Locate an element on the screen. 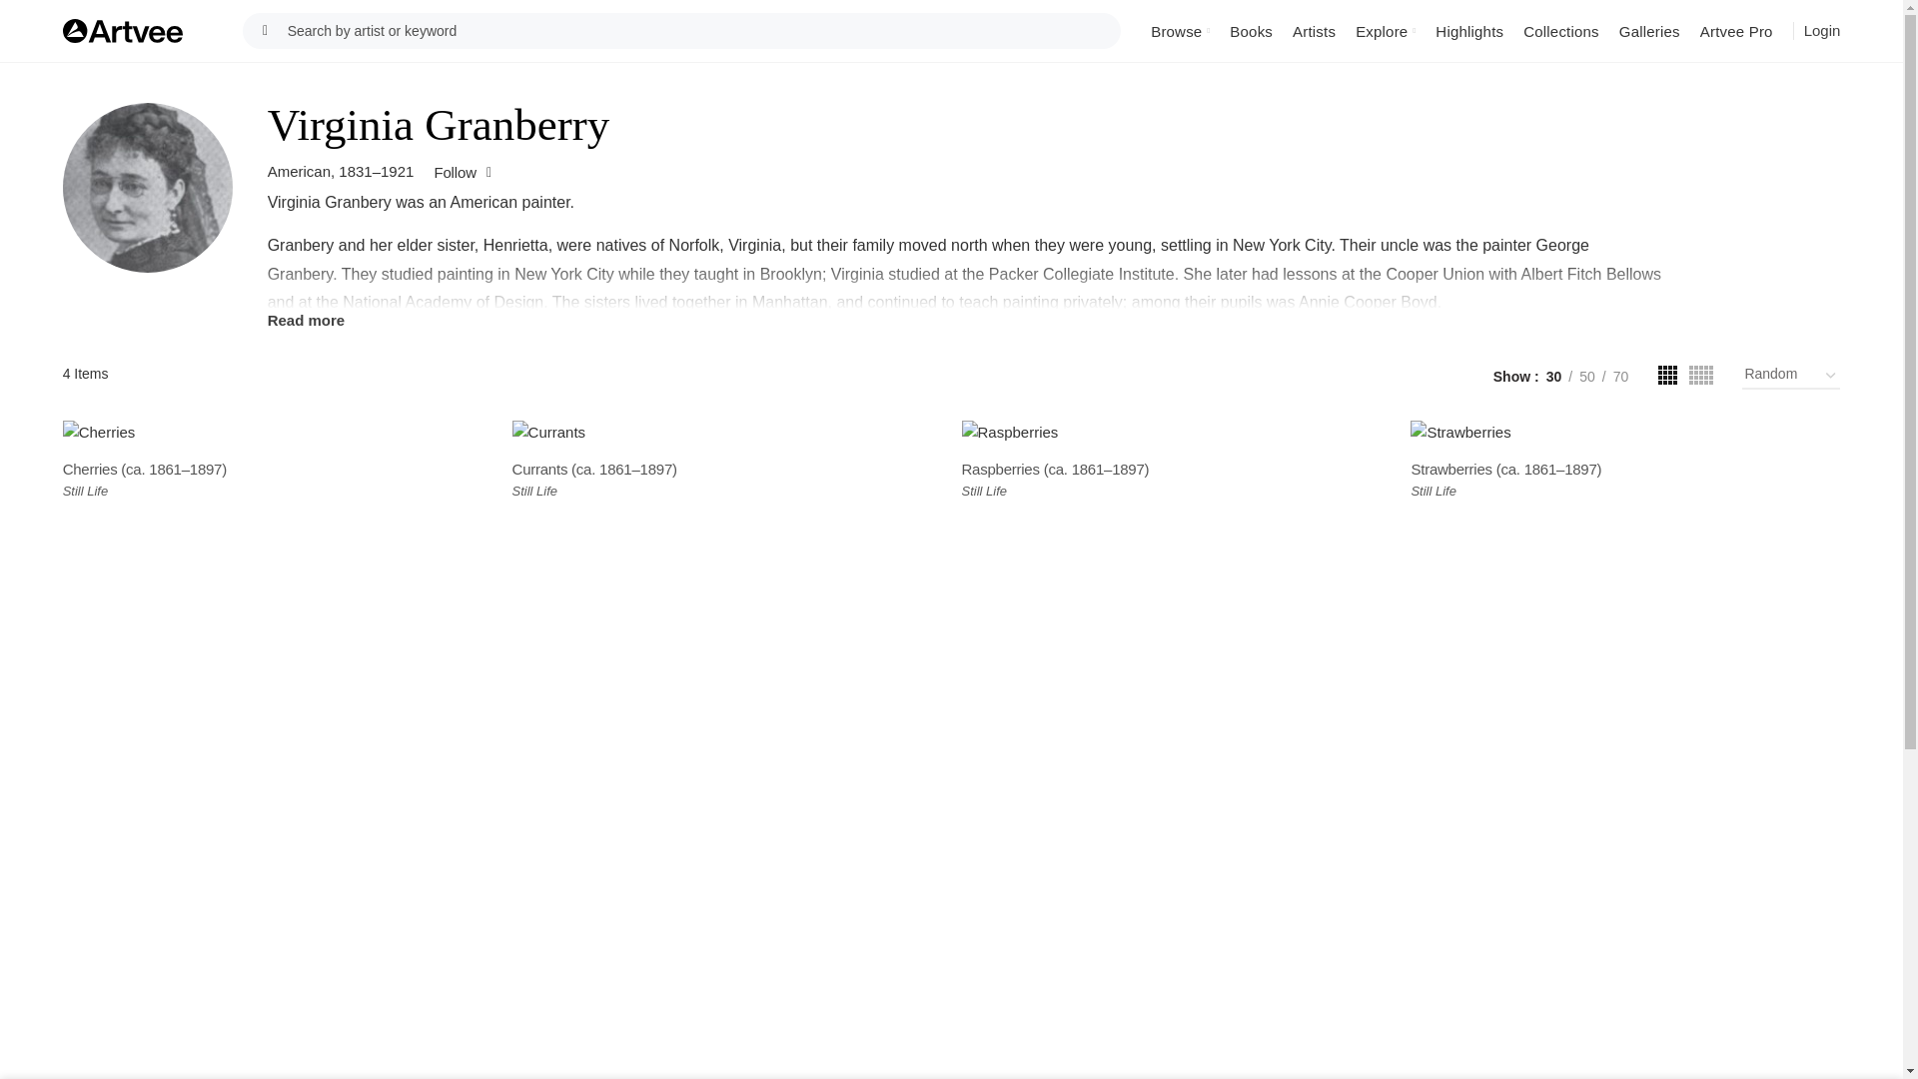  SEARCH is located at coordinates (266, 30).